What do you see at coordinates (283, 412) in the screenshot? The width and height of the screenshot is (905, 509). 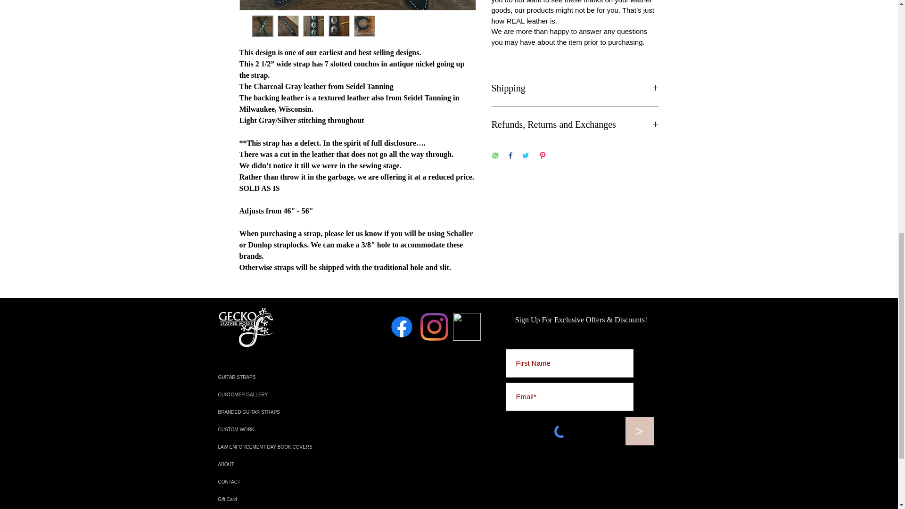 I see `BRANDED GUITAR STRAPS` at bounding box center [283, 412].